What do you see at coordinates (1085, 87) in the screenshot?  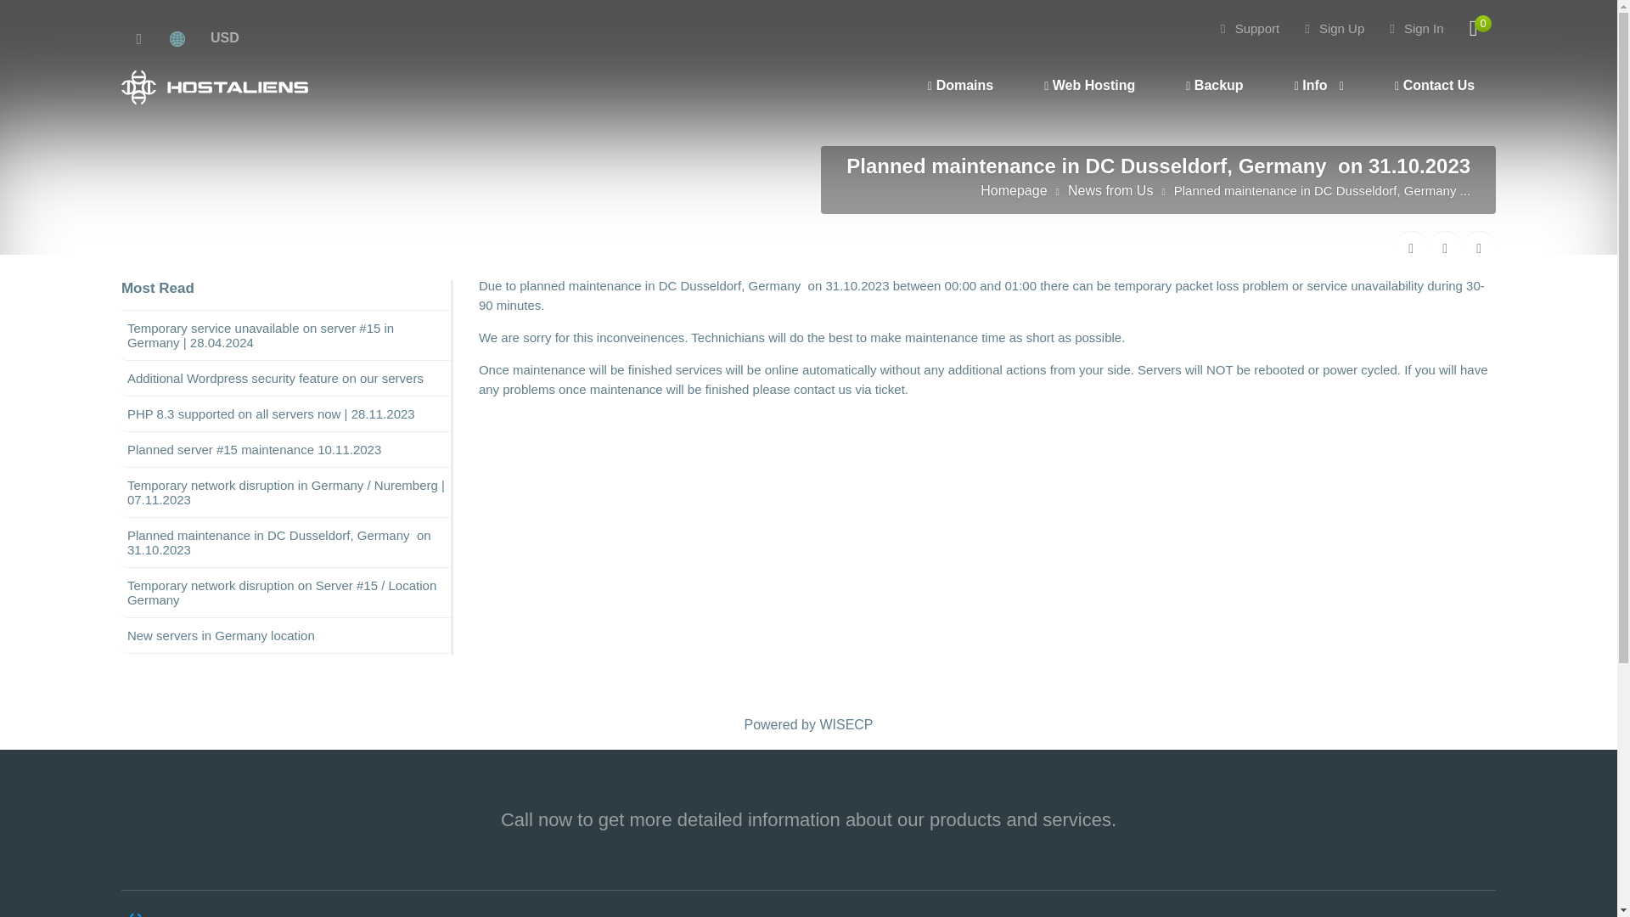 I see `Web Hosting` at bounding box center [1085, 87].